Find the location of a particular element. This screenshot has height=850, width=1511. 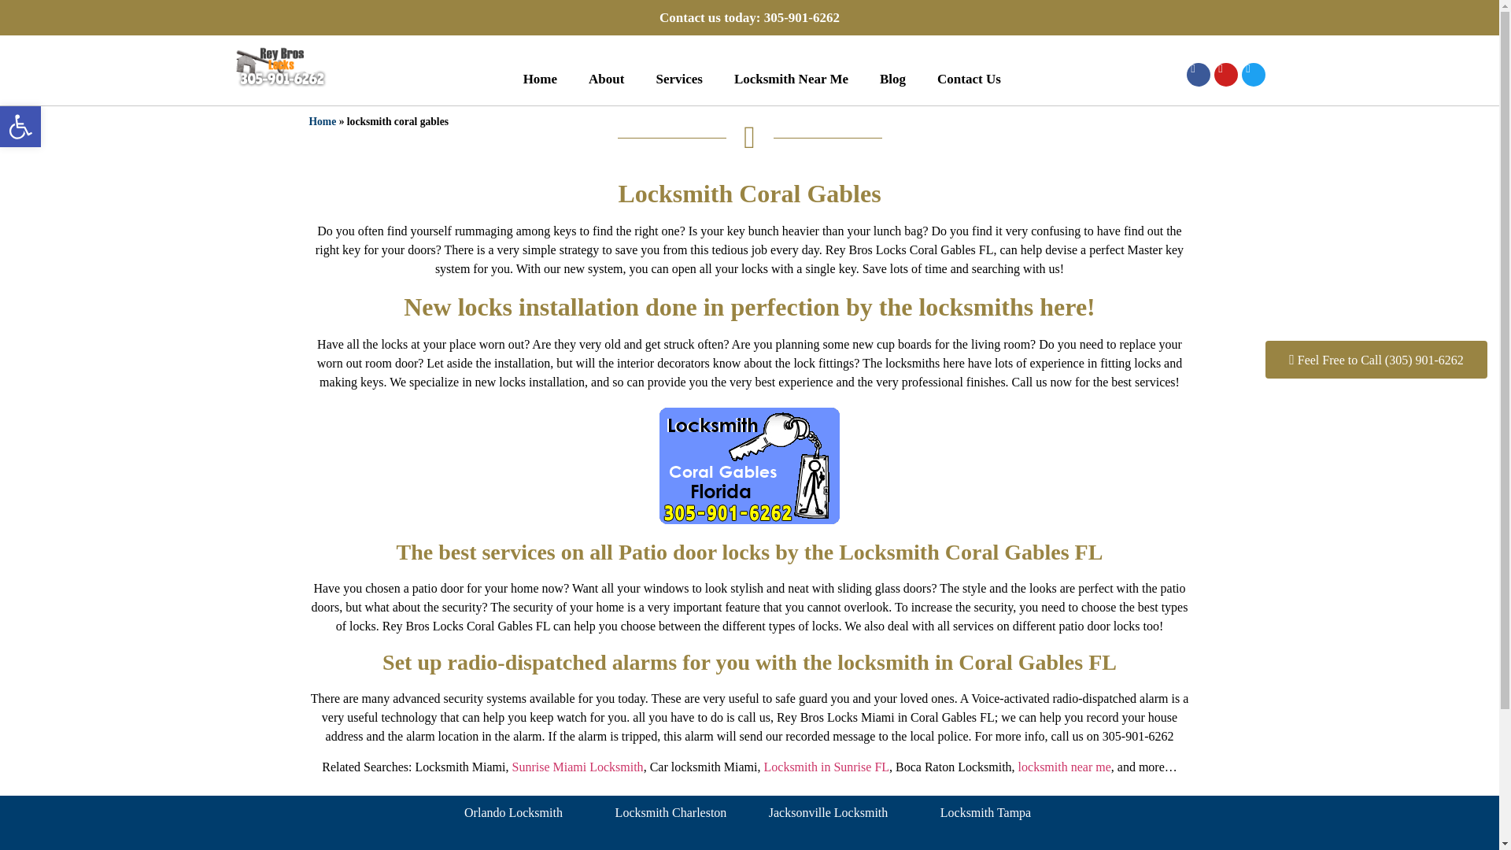

Accessibility Tools is located at coordinates (970, 79).